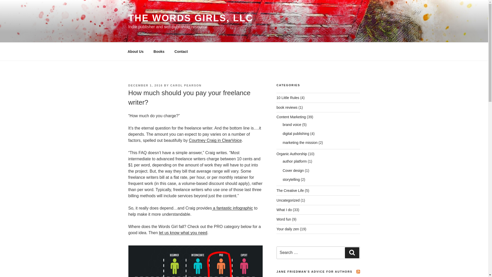 The width and height of the screenshot is (492, 277). What do you see at coordinates (288, 200) in the screenshot?
I see `Uncategorized` at bounding box center [288, 200].